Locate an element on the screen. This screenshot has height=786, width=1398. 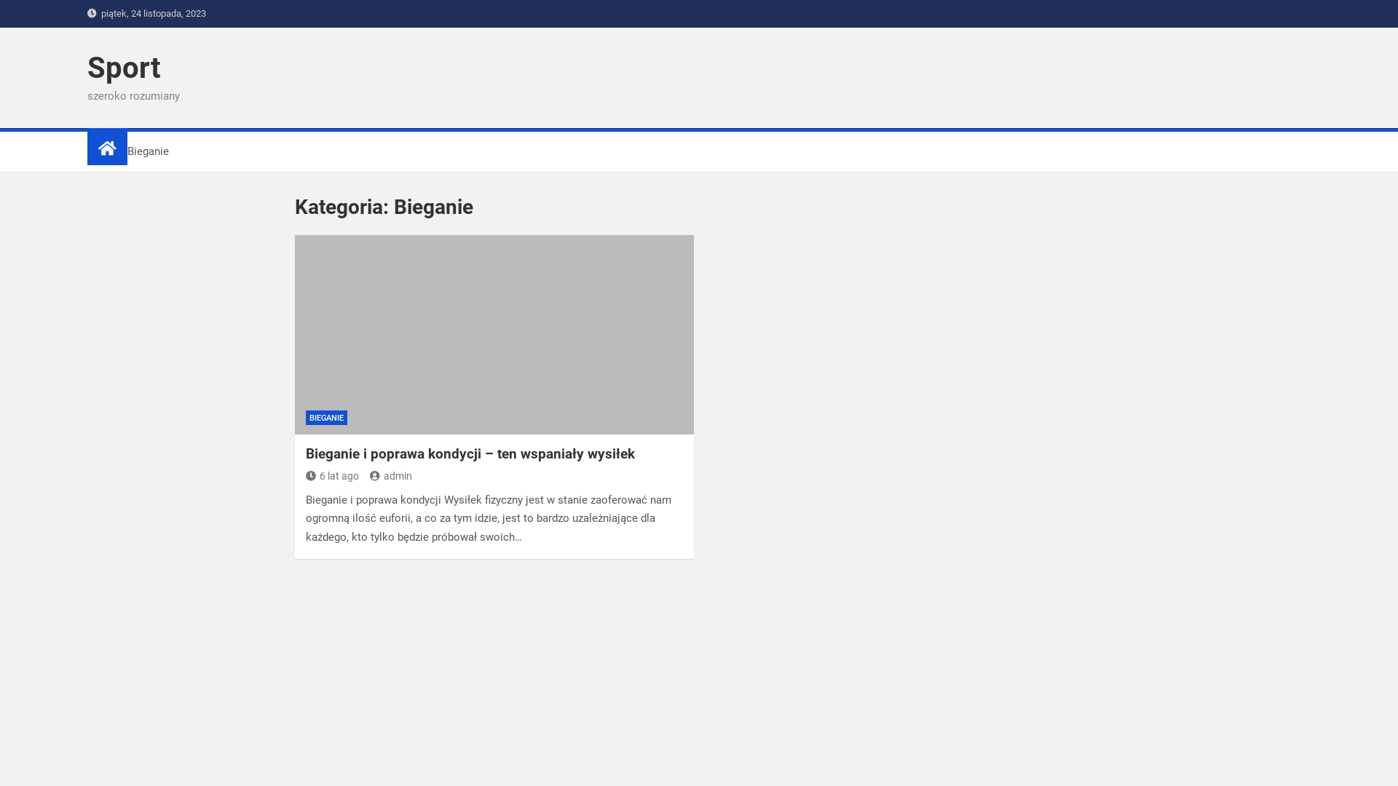
6 lat ago is located at coordinates (332, 476).